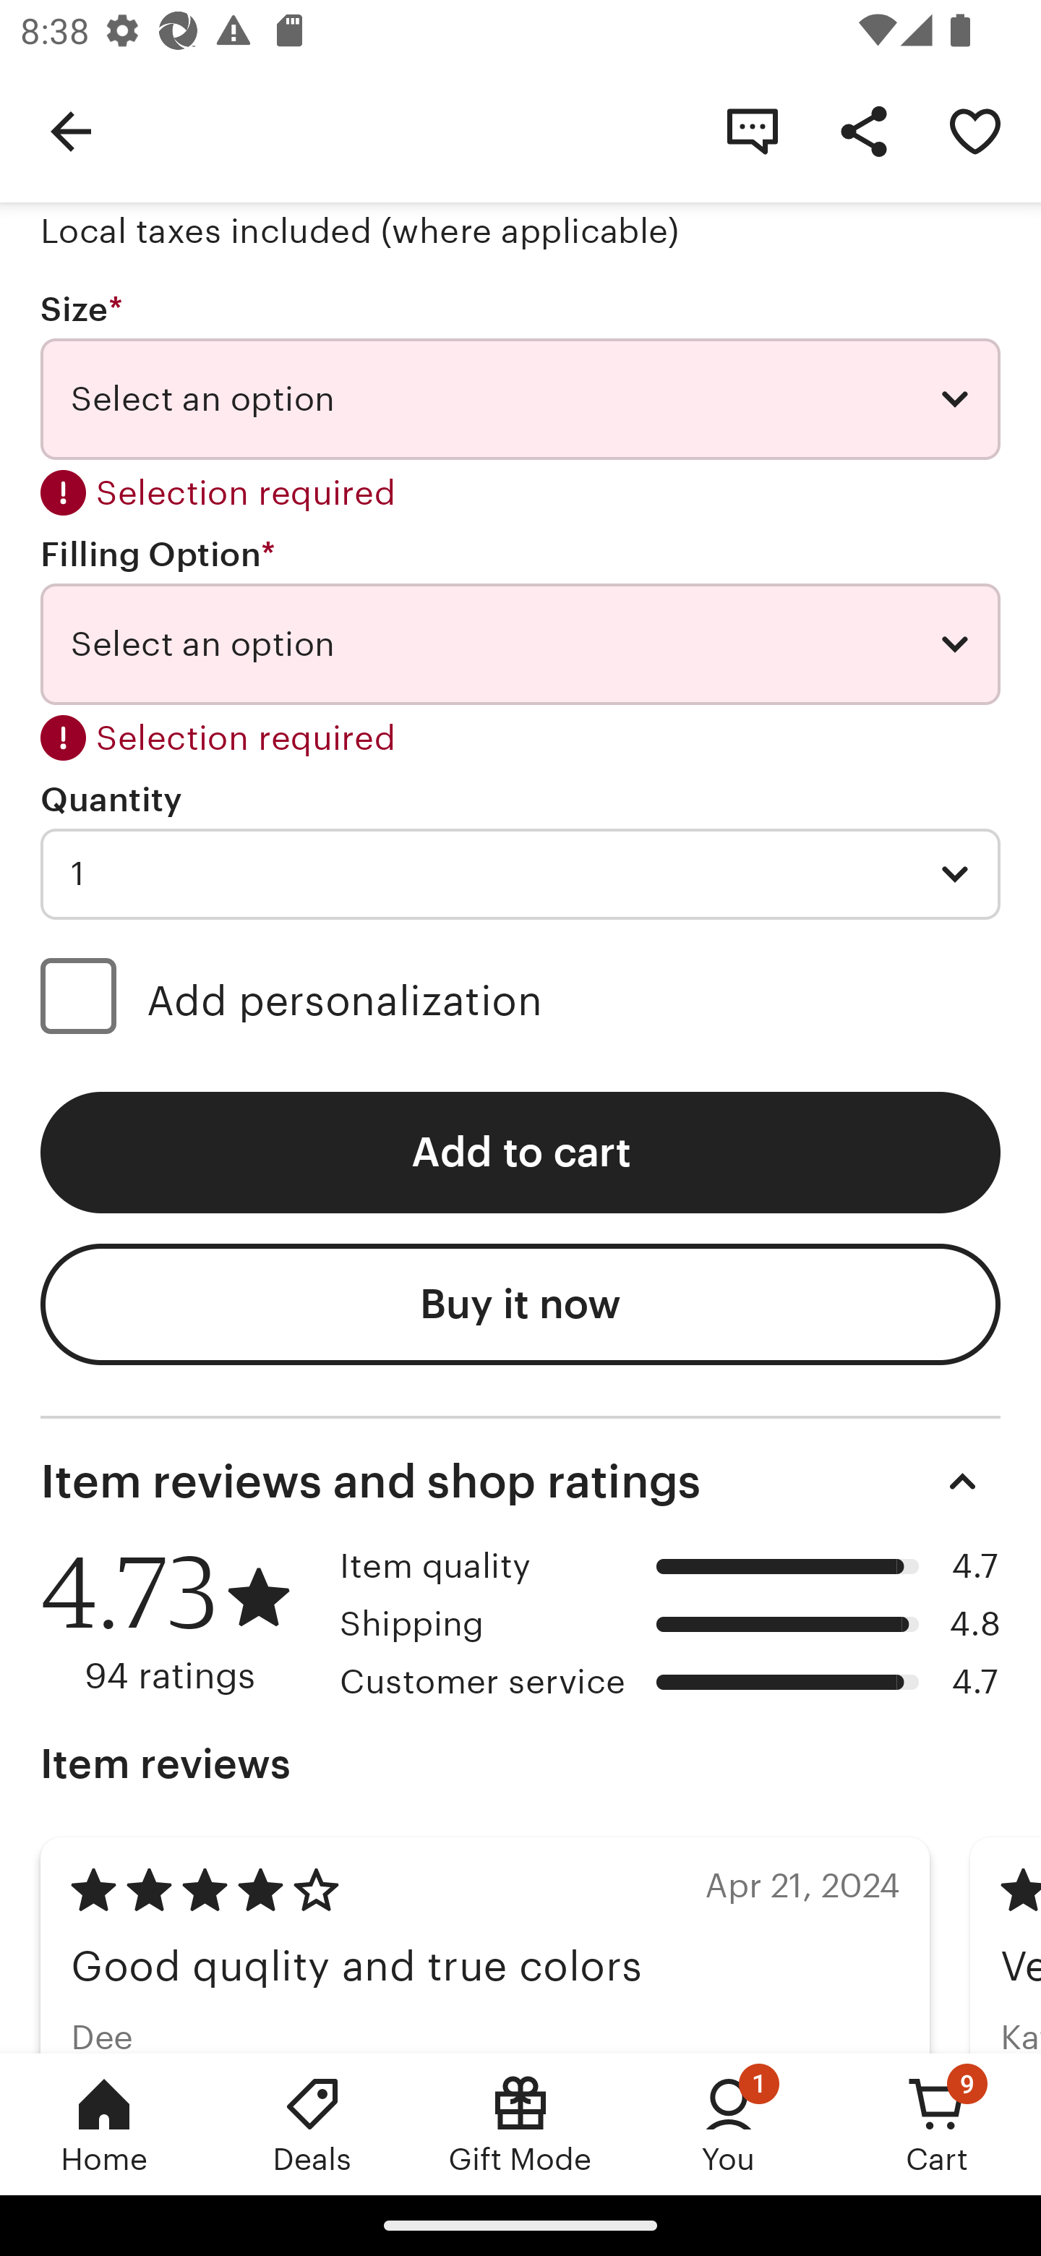 The image size is (1041, 2256). I want to click on Select an option, so click(520, 644).